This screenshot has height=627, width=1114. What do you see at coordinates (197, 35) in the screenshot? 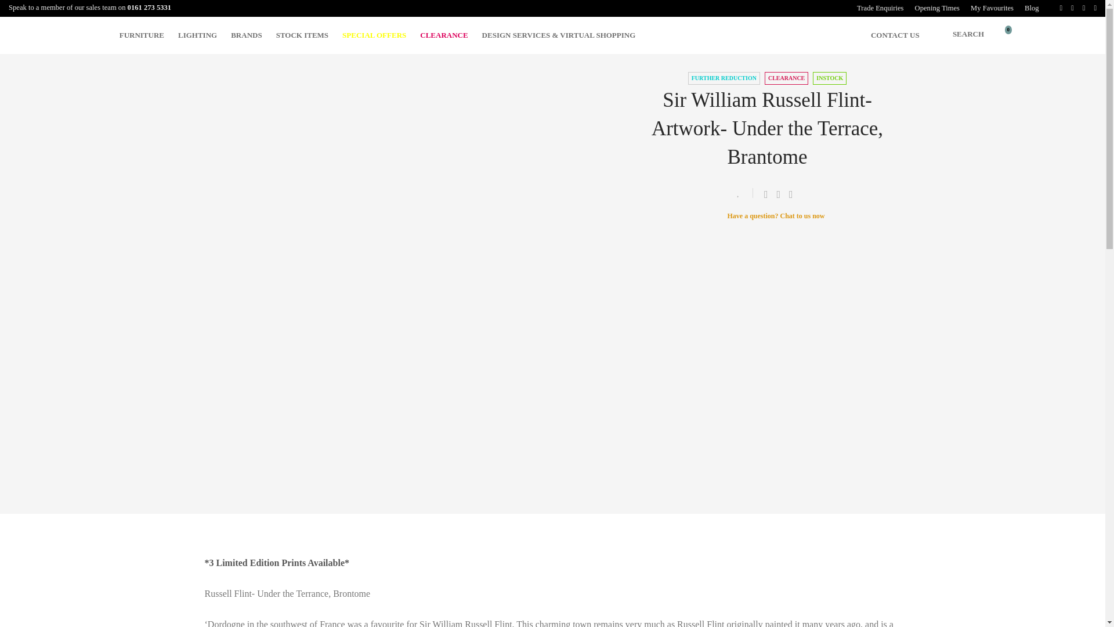
I see `LIGHTING` at bounding box center [197, 35].